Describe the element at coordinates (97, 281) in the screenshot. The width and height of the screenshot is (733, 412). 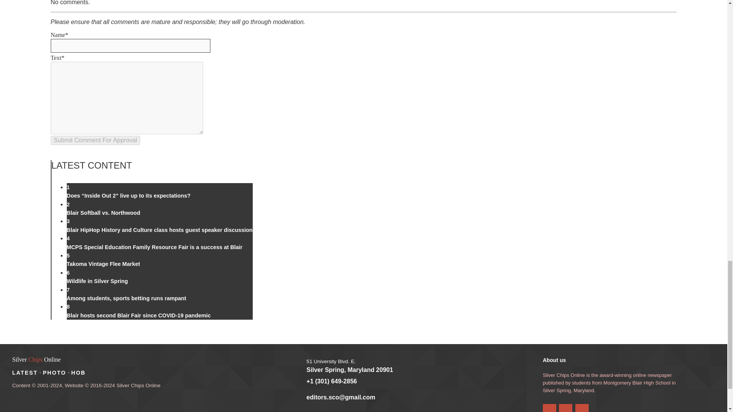
I see `Wildlife in Silver Spring` at that location.